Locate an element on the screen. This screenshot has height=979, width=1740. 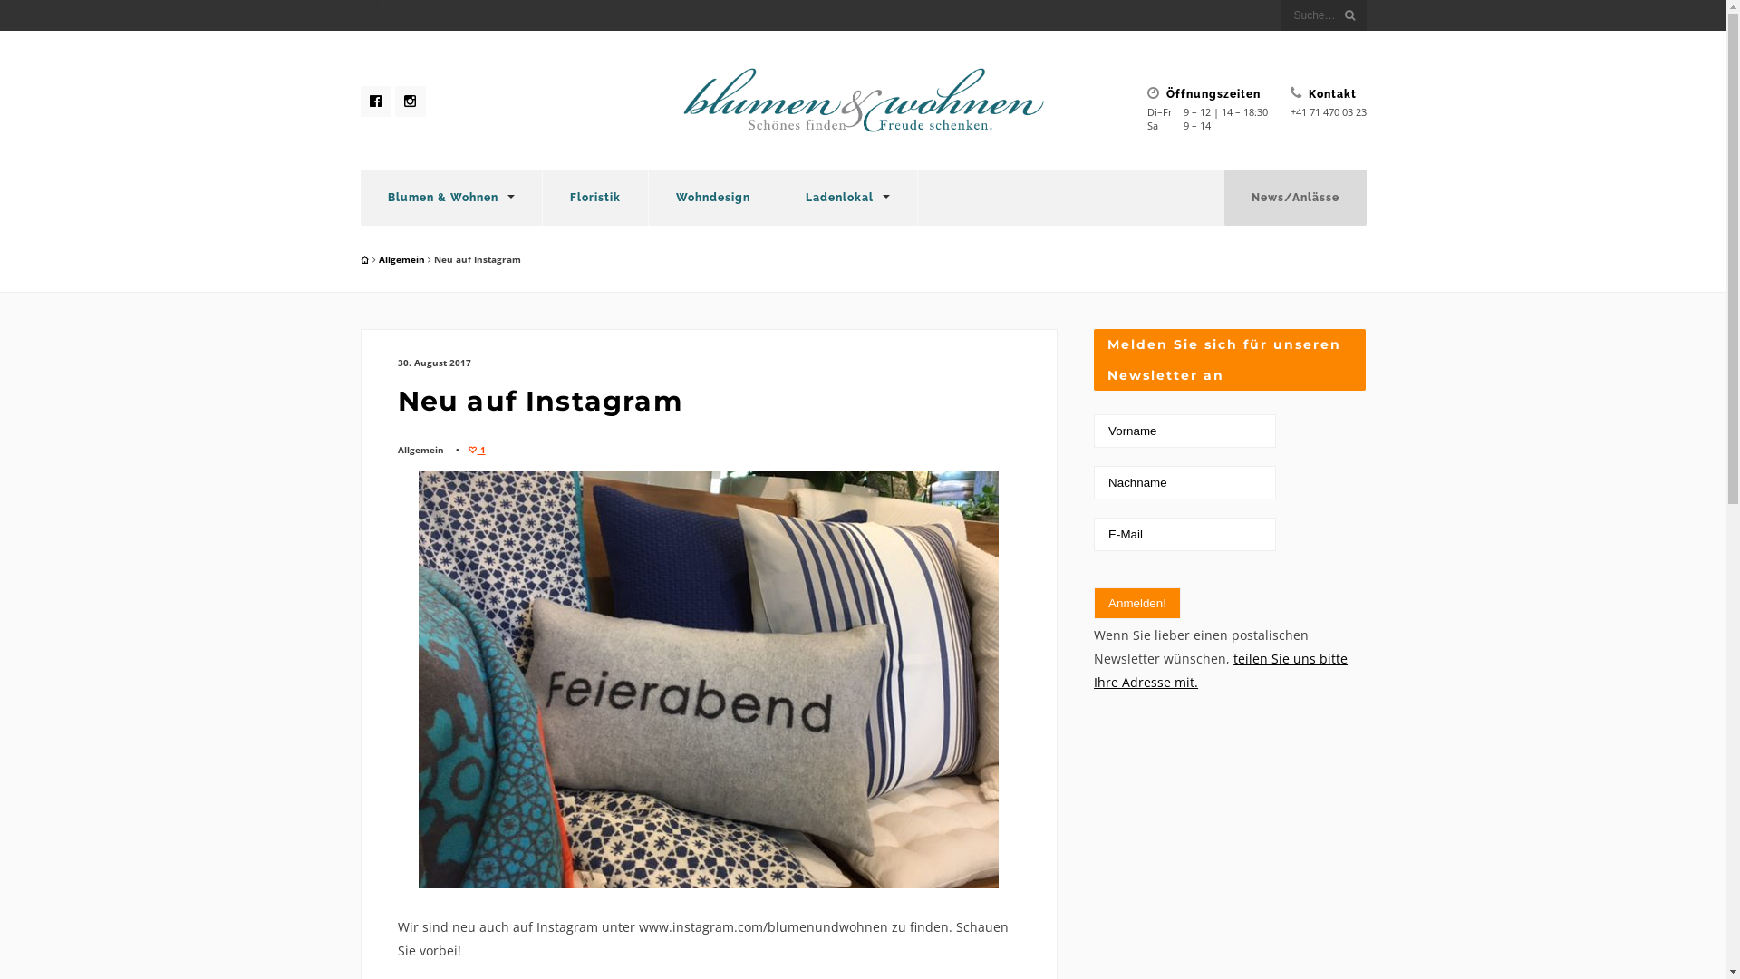
Blumen & Wohnen is located at coordinates (451, 198).